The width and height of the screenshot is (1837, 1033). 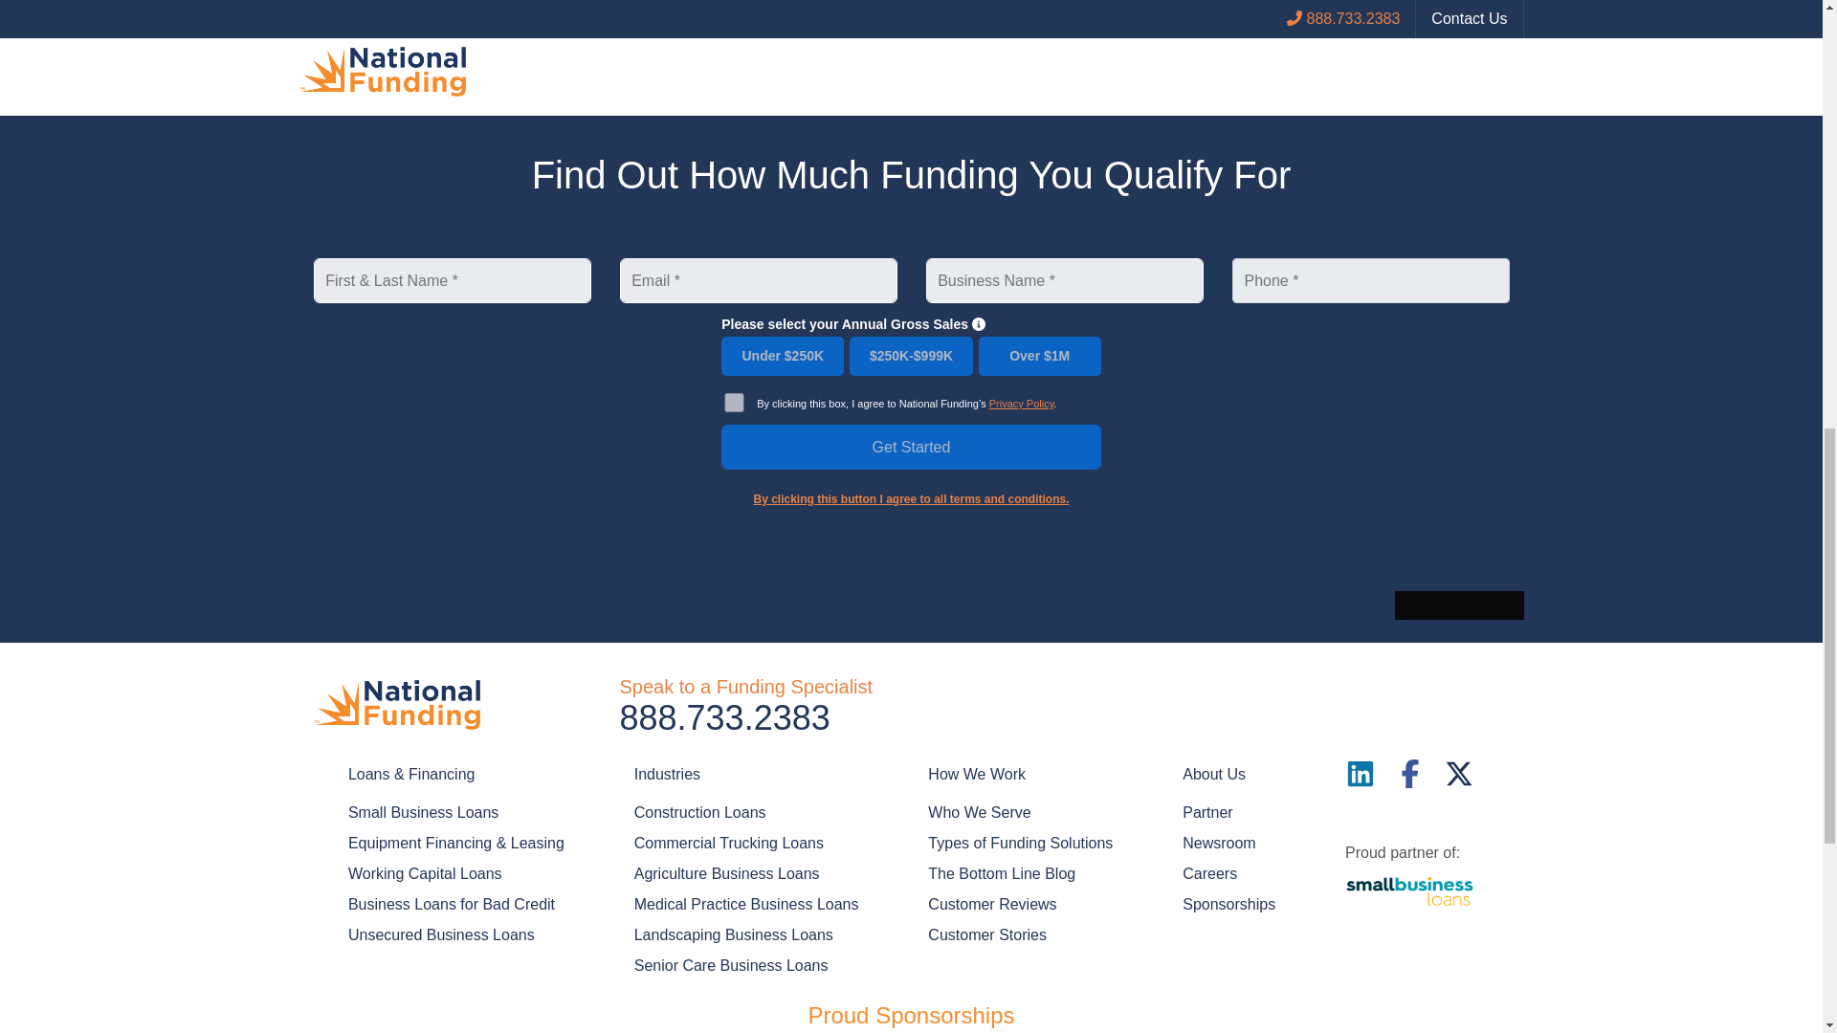 What do you see at coordinates (452, 904) in the screenshot?
I see `Business Loans for Bad Credit` at bounding box center [452, 904].